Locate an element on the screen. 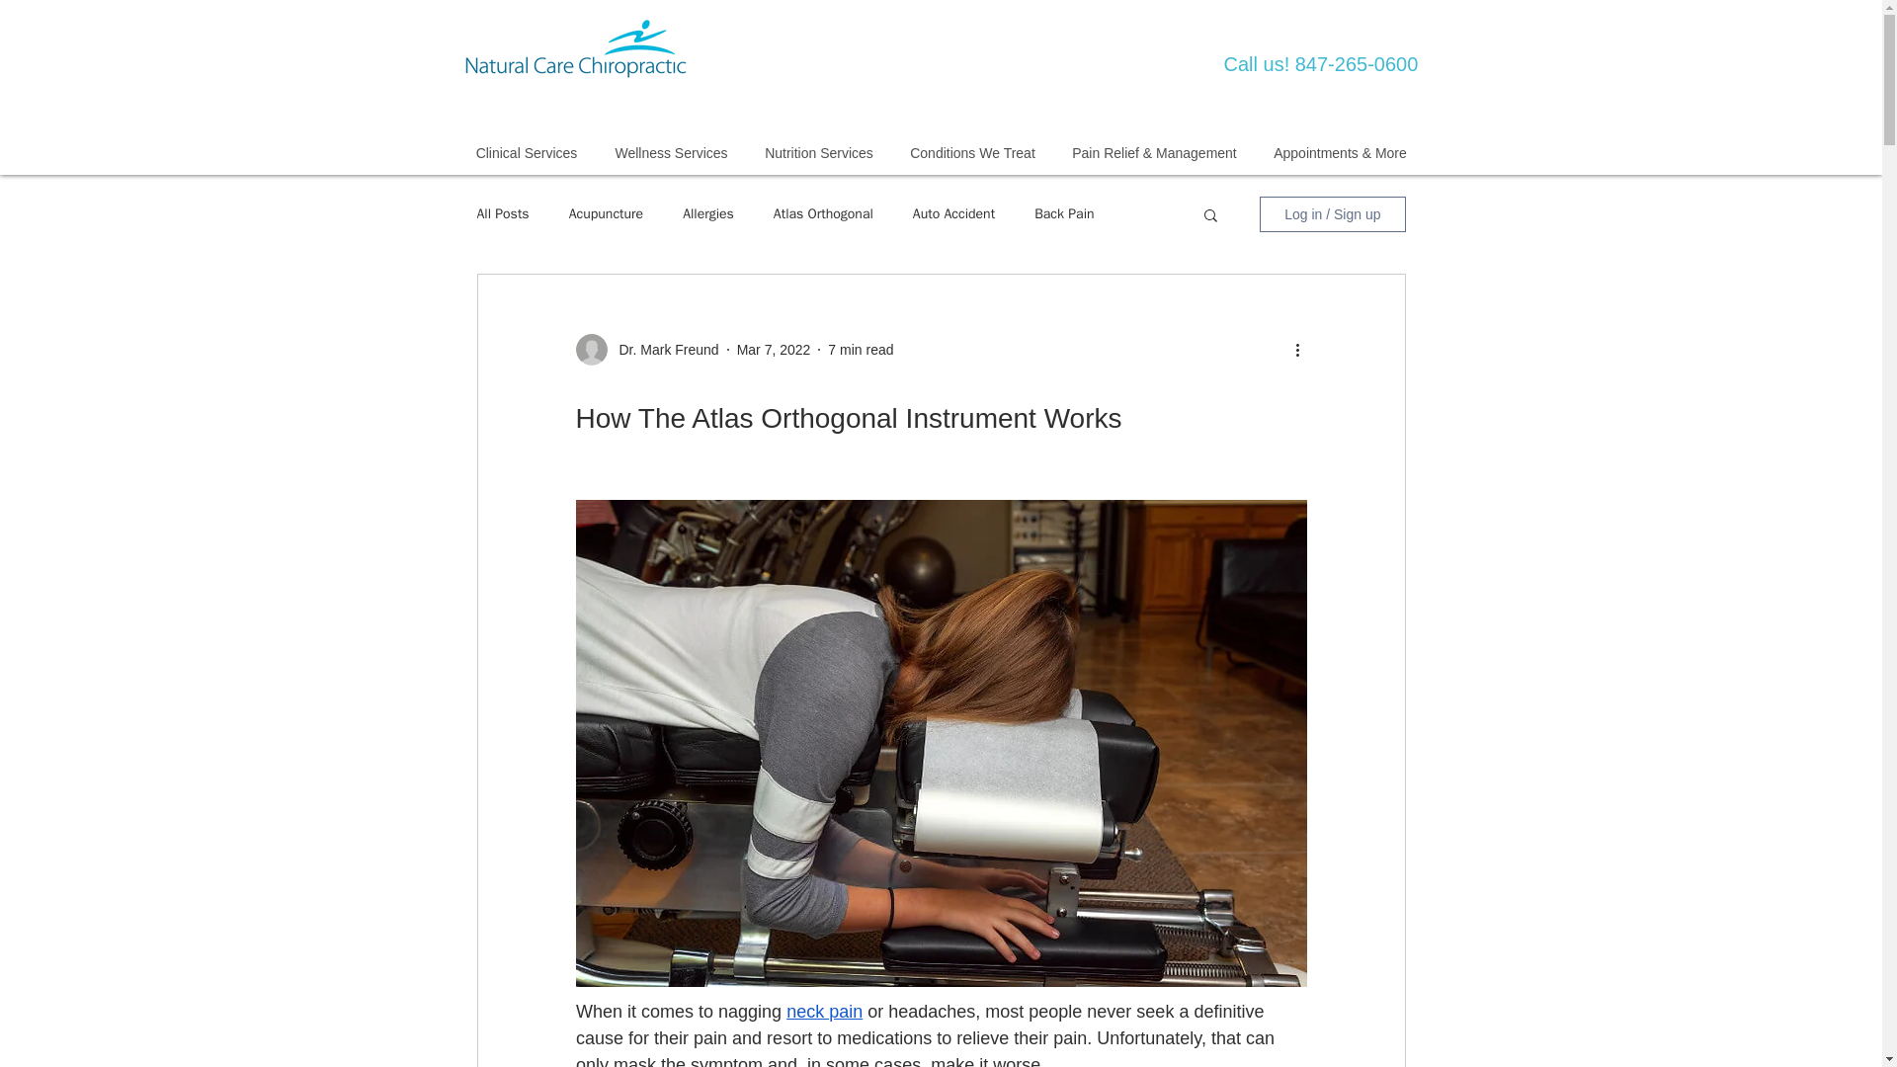  Mar 7, 2022 is located at coordinates (775, 349).